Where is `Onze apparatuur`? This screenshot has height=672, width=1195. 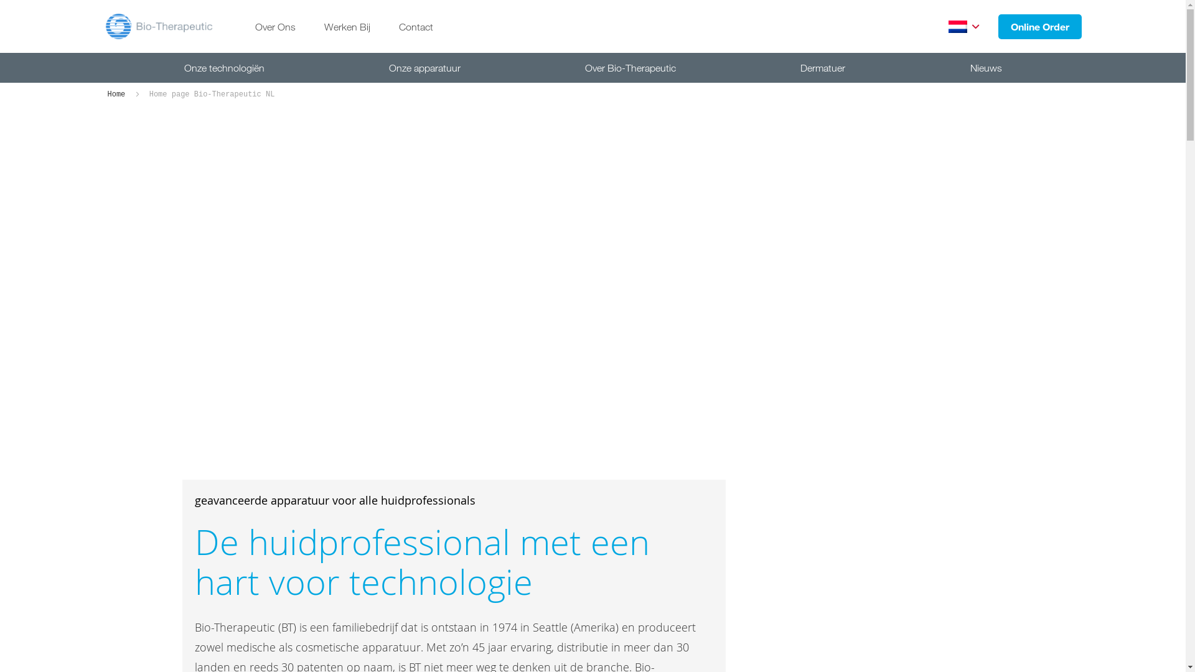
Onze apparatuur is located at coordinates (424, 68).